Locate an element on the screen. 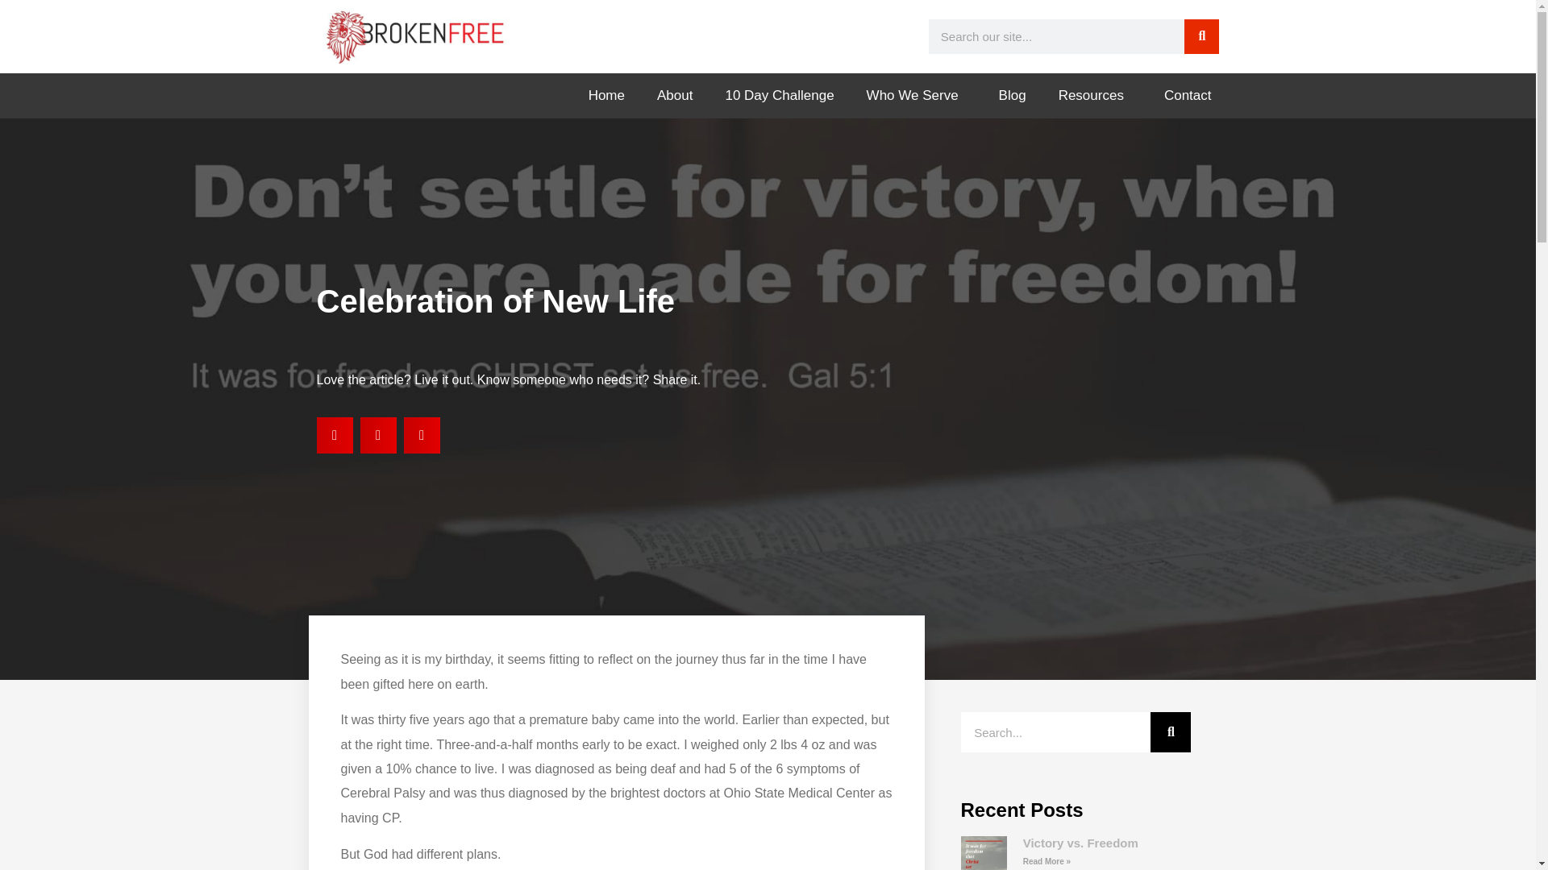 This screenshot has height=870, width=1548. About is located at coordinates (674, 95).